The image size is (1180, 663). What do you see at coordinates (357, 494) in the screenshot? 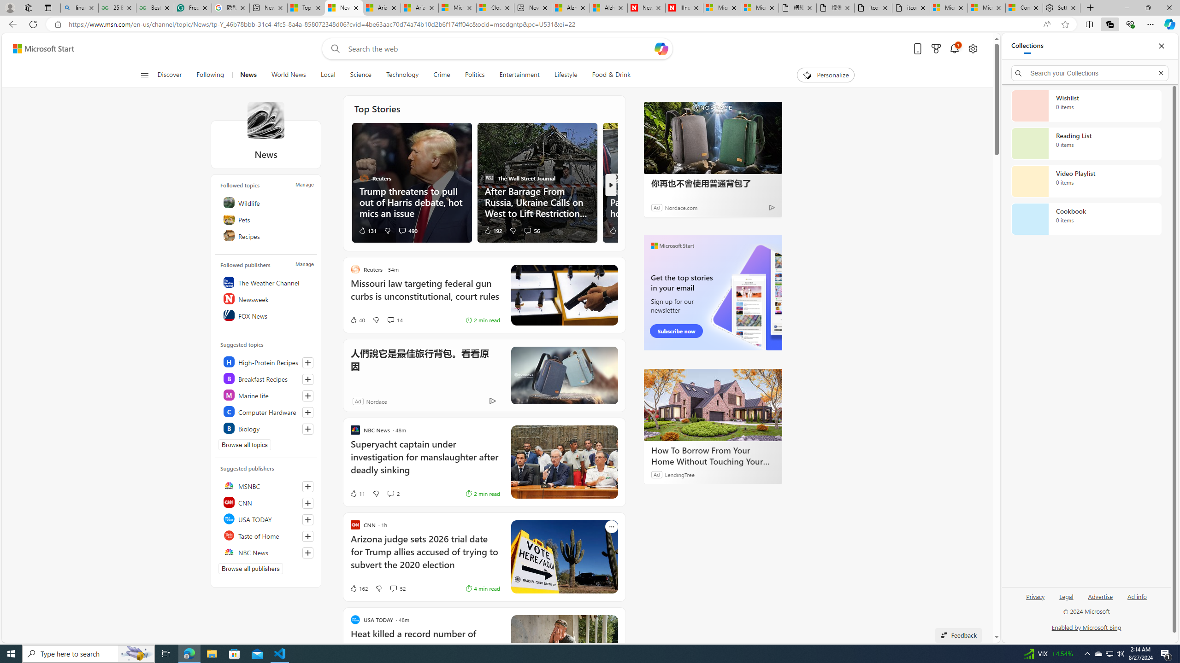
I see `11 Like` at bounding box center [357, 494].